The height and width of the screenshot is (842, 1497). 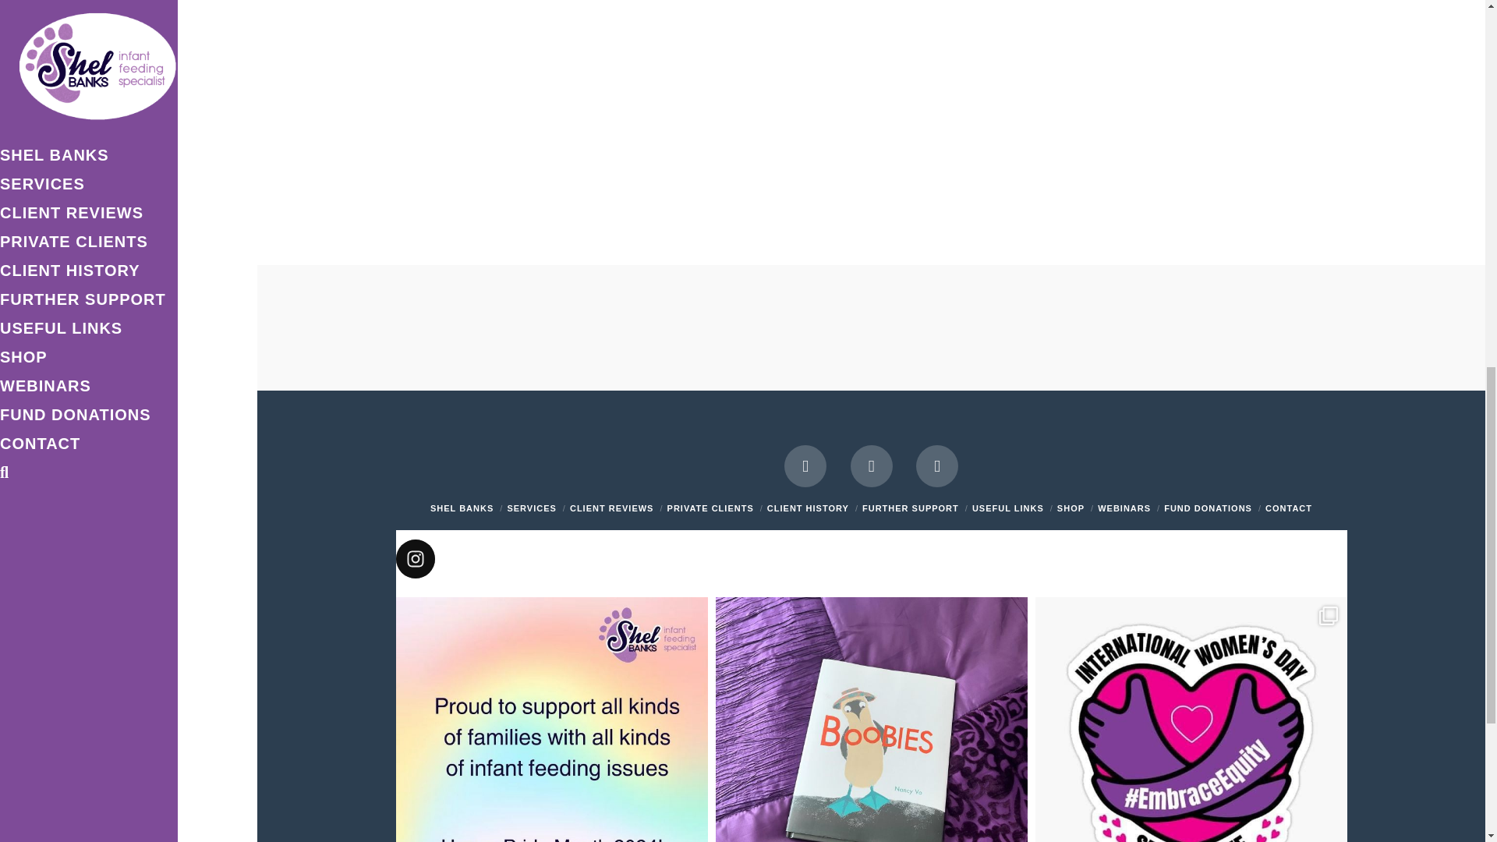 What do you see at coordinates (871, 466) in the screenshot?
I see `Twitter` at bounding box center [871, 466].